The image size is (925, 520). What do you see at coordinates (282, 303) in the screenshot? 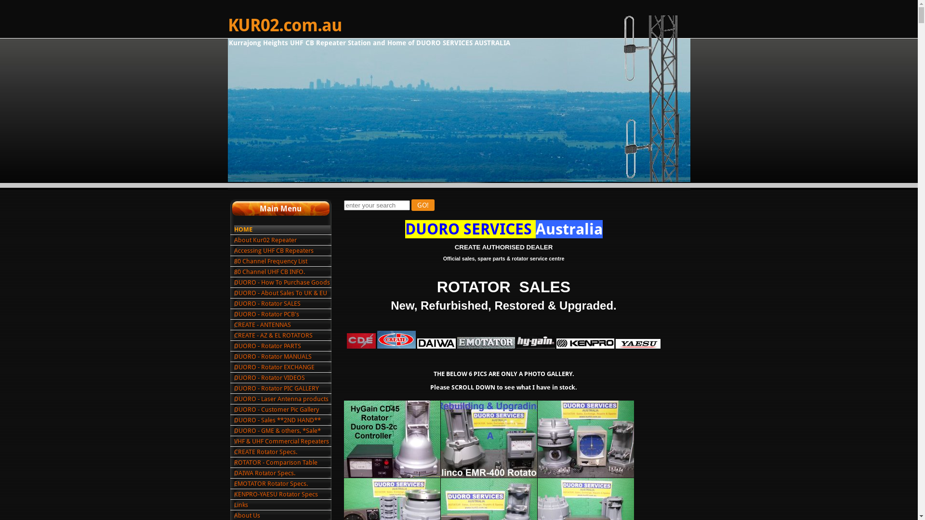
I see `DUORO - Rotator SALES` at bounding box center [282, 303].